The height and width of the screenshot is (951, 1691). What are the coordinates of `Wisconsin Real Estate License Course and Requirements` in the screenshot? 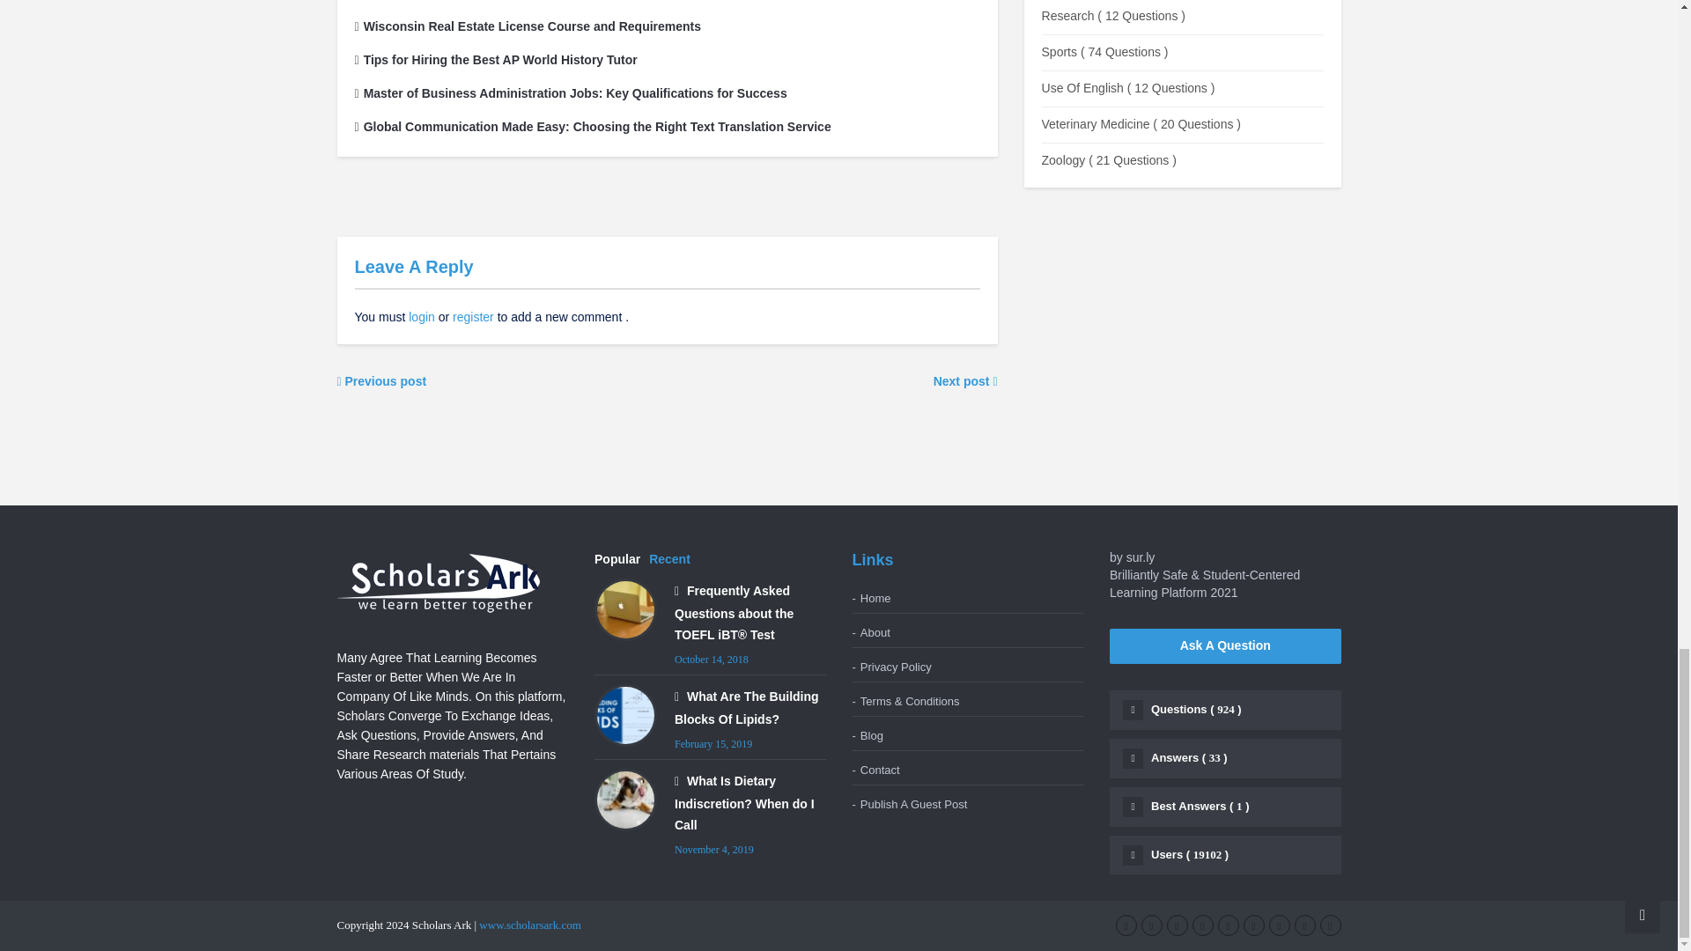 It's located at (527, 26).